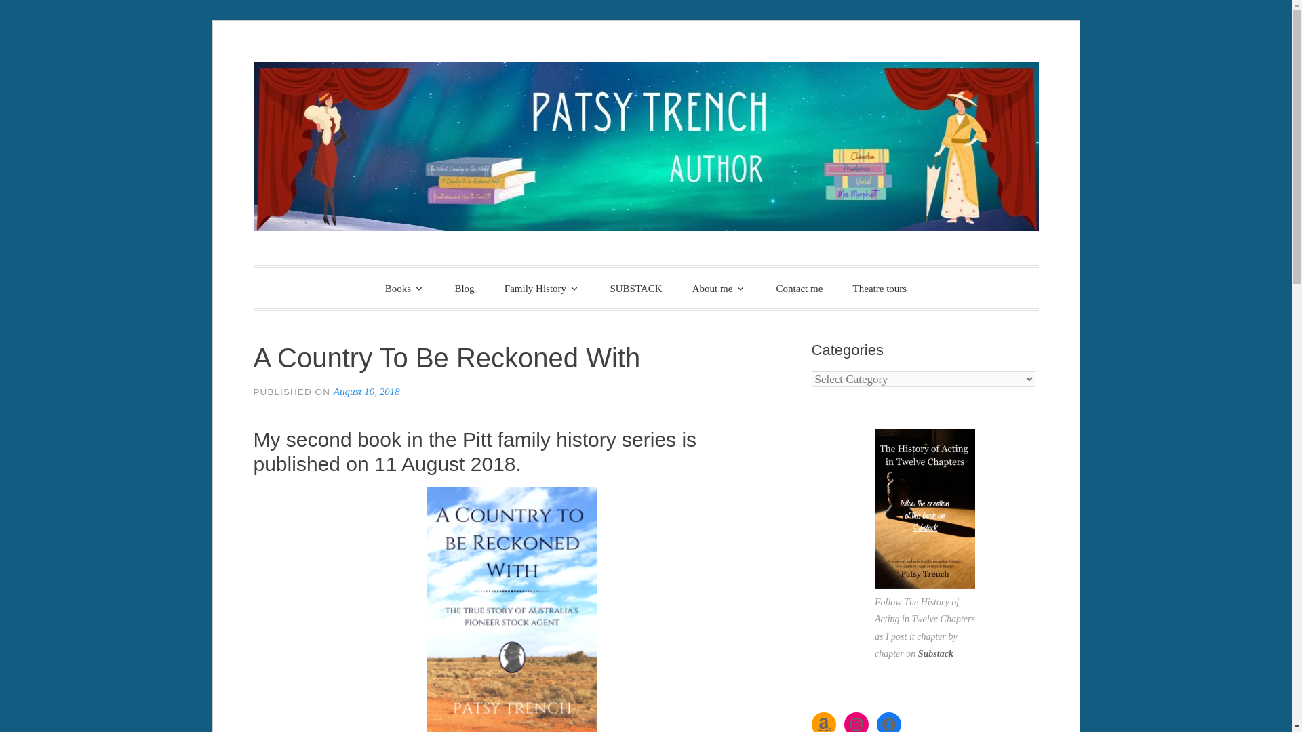  What do you see at coordinates (464, 289) in the screenshot?
I see `Blog` at bounding box center [464, 289].